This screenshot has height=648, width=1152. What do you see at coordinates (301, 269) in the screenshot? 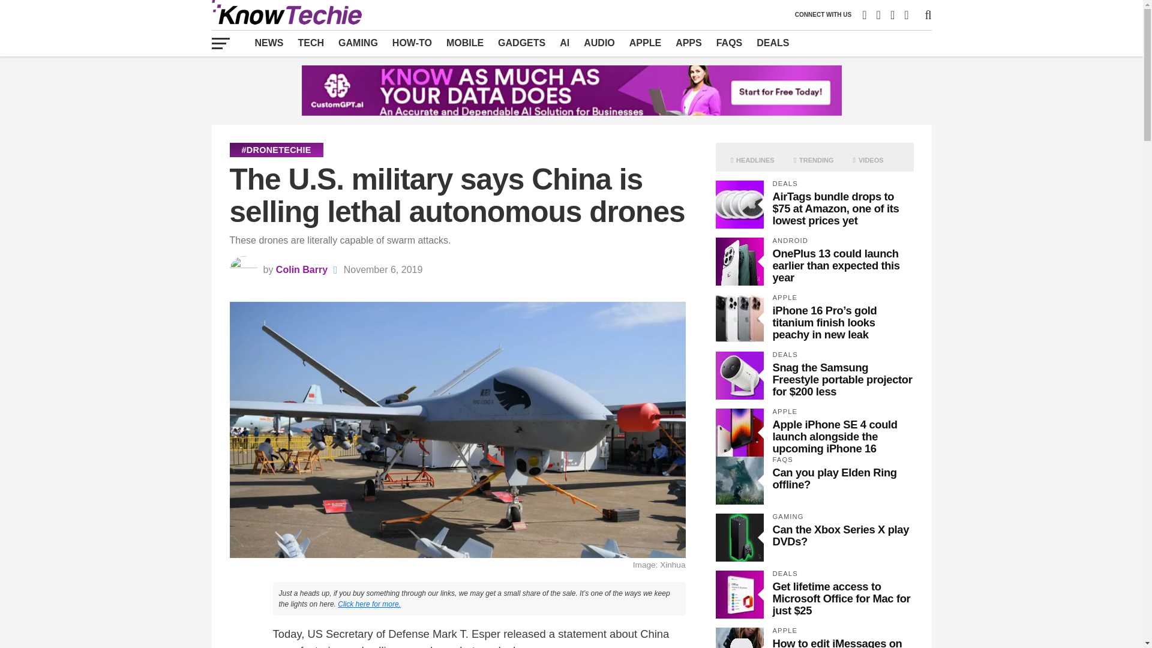
I see `Posts by Colin Barry` at bounding box center [301, 269].